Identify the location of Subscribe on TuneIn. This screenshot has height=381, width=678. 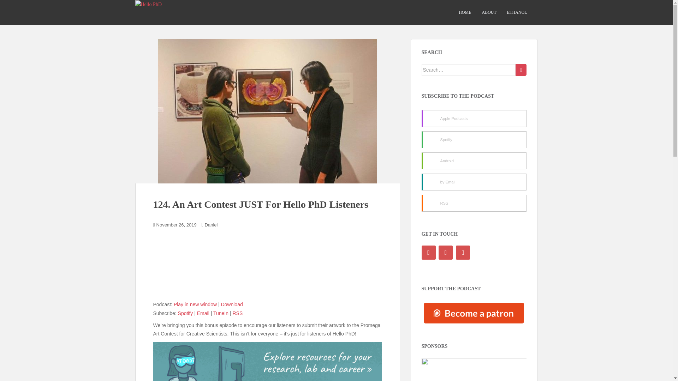
(221, 313).